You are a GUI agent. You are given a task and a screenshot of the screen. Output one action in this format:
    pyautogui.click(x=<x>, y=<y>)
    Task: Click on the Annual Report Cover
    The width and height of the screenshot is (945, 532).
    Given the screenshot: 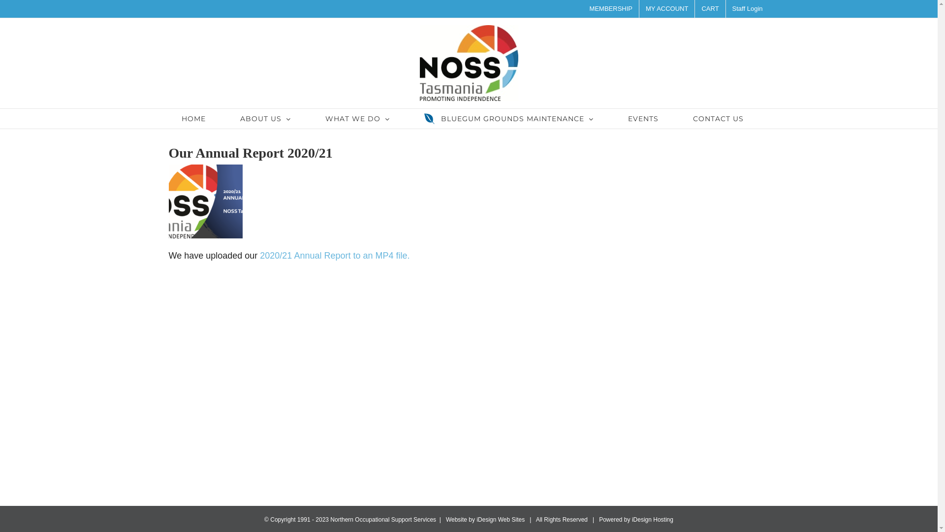 What is the action you would take?
    pyautogui.click(x=205, y=201)
    